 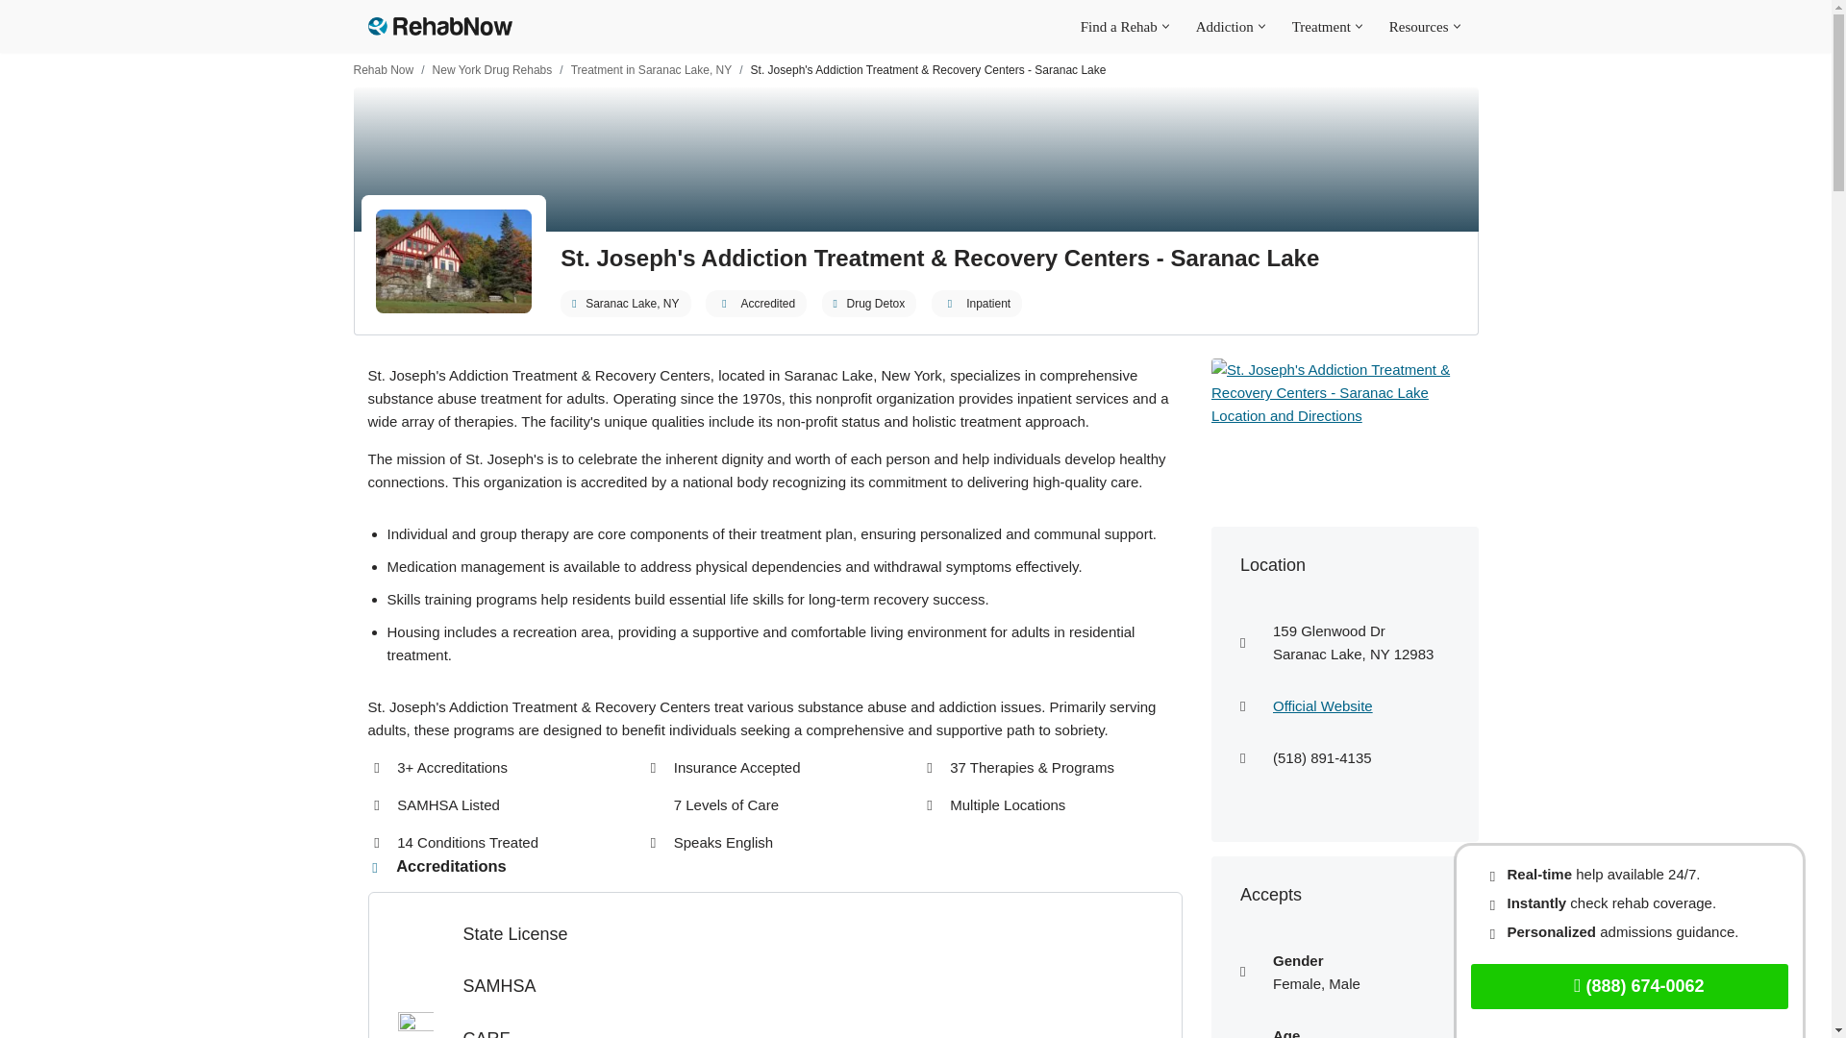 I want to click on Skip to content, so click(x=14, y=40).